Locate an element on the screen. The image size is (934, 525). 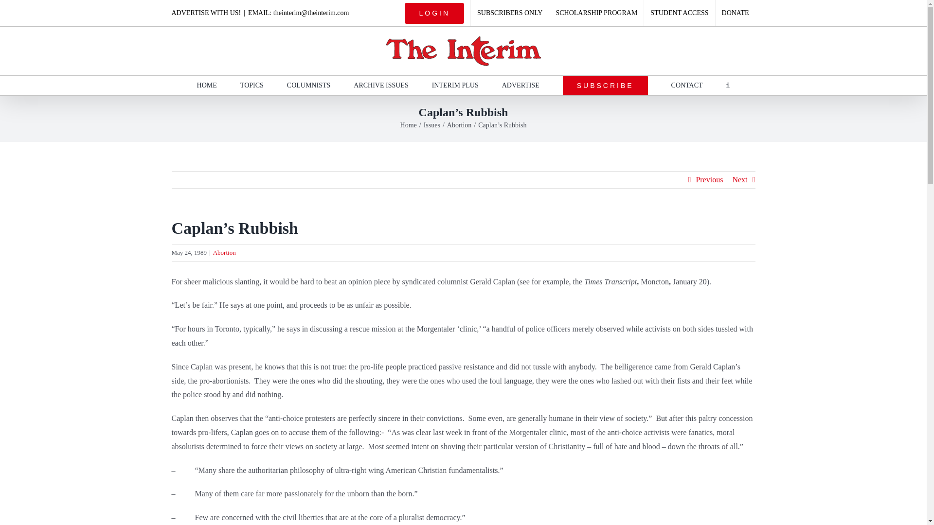
INTERIM PLUS is located at coordinates (455, 85).